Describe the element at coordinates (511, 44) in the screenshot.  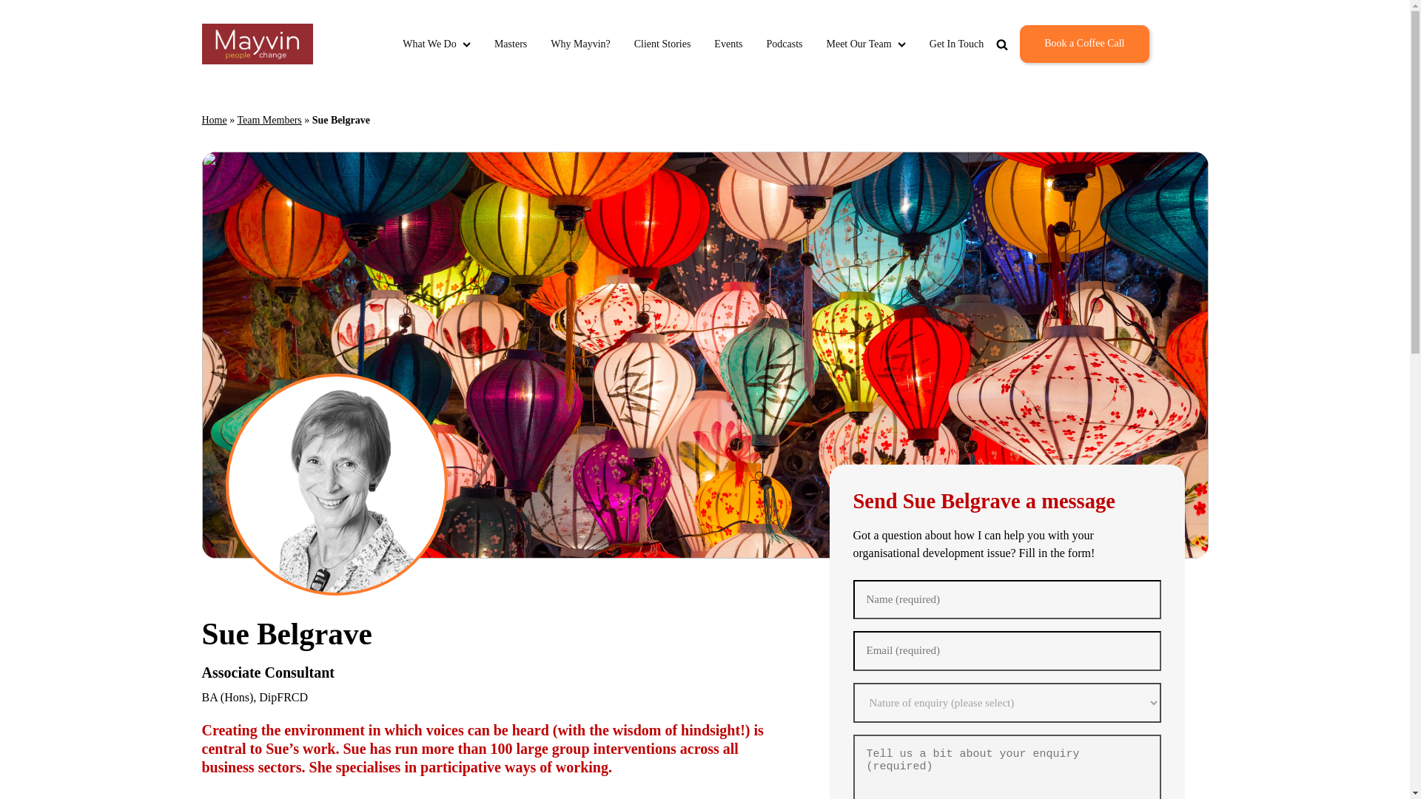
I see `Masters` at that location.